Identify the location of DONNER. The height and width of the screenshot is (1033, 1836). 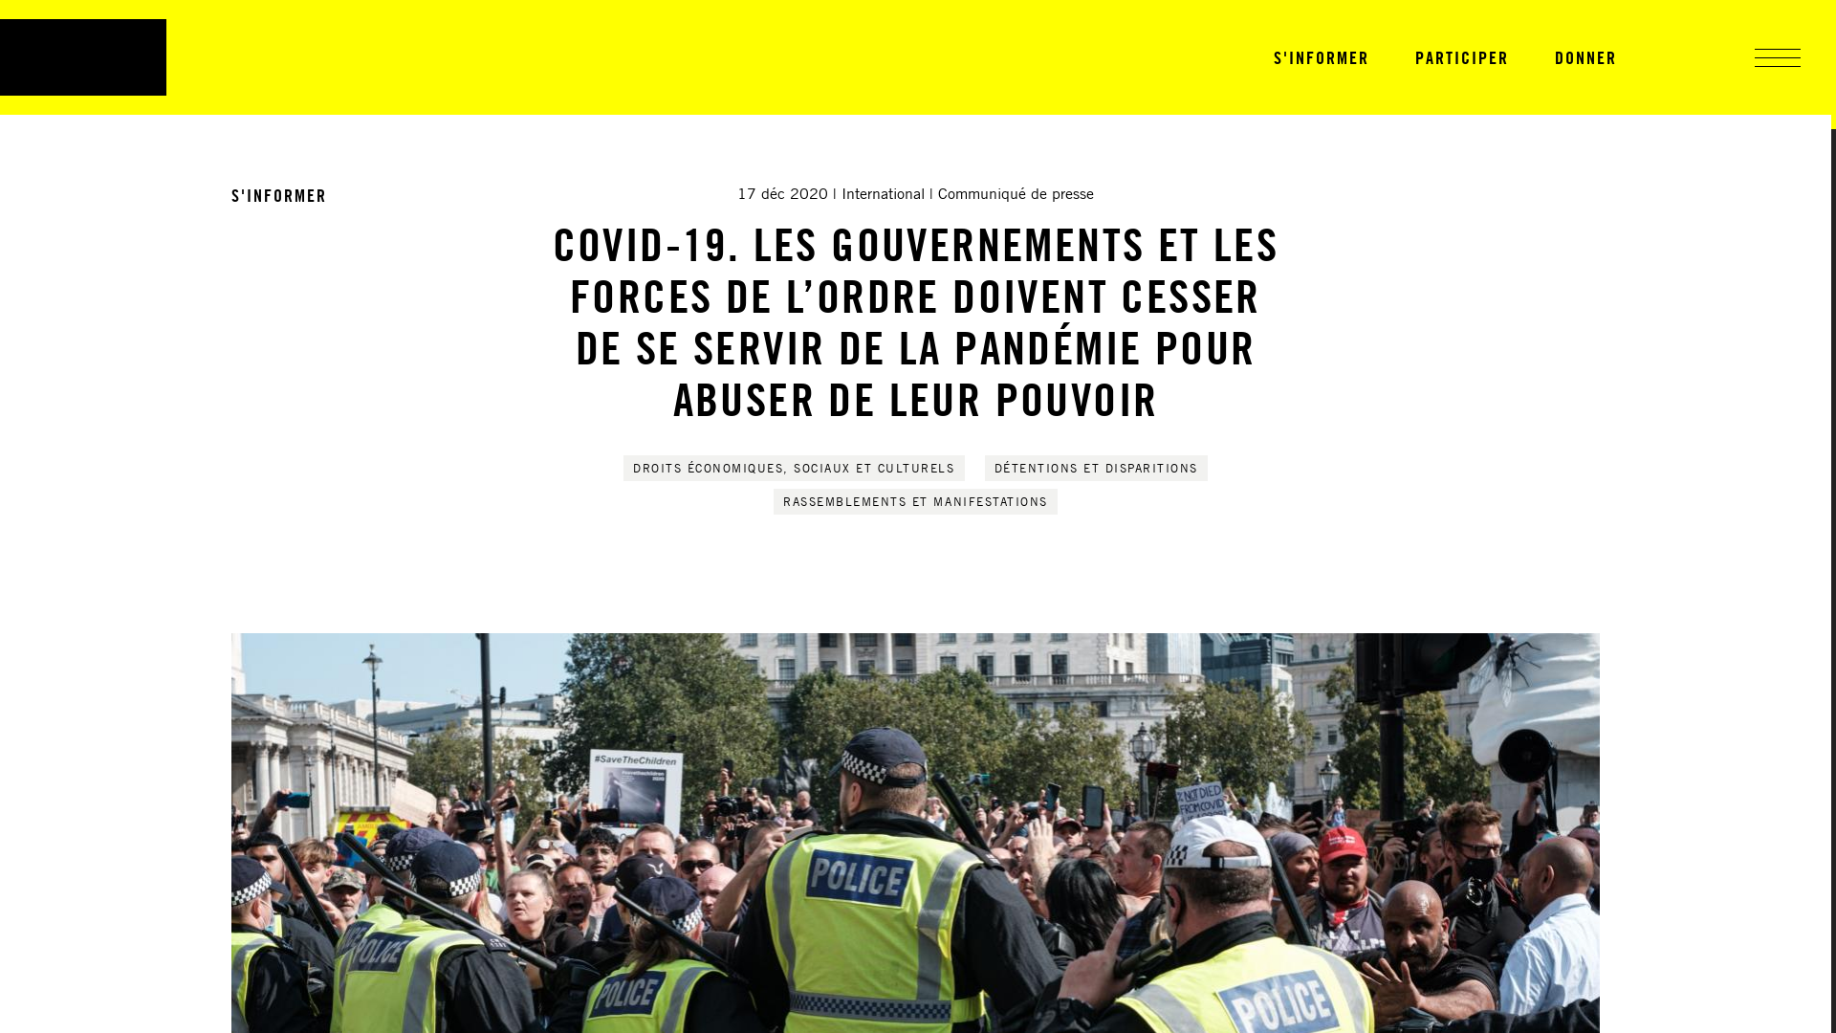
(1585, 57).